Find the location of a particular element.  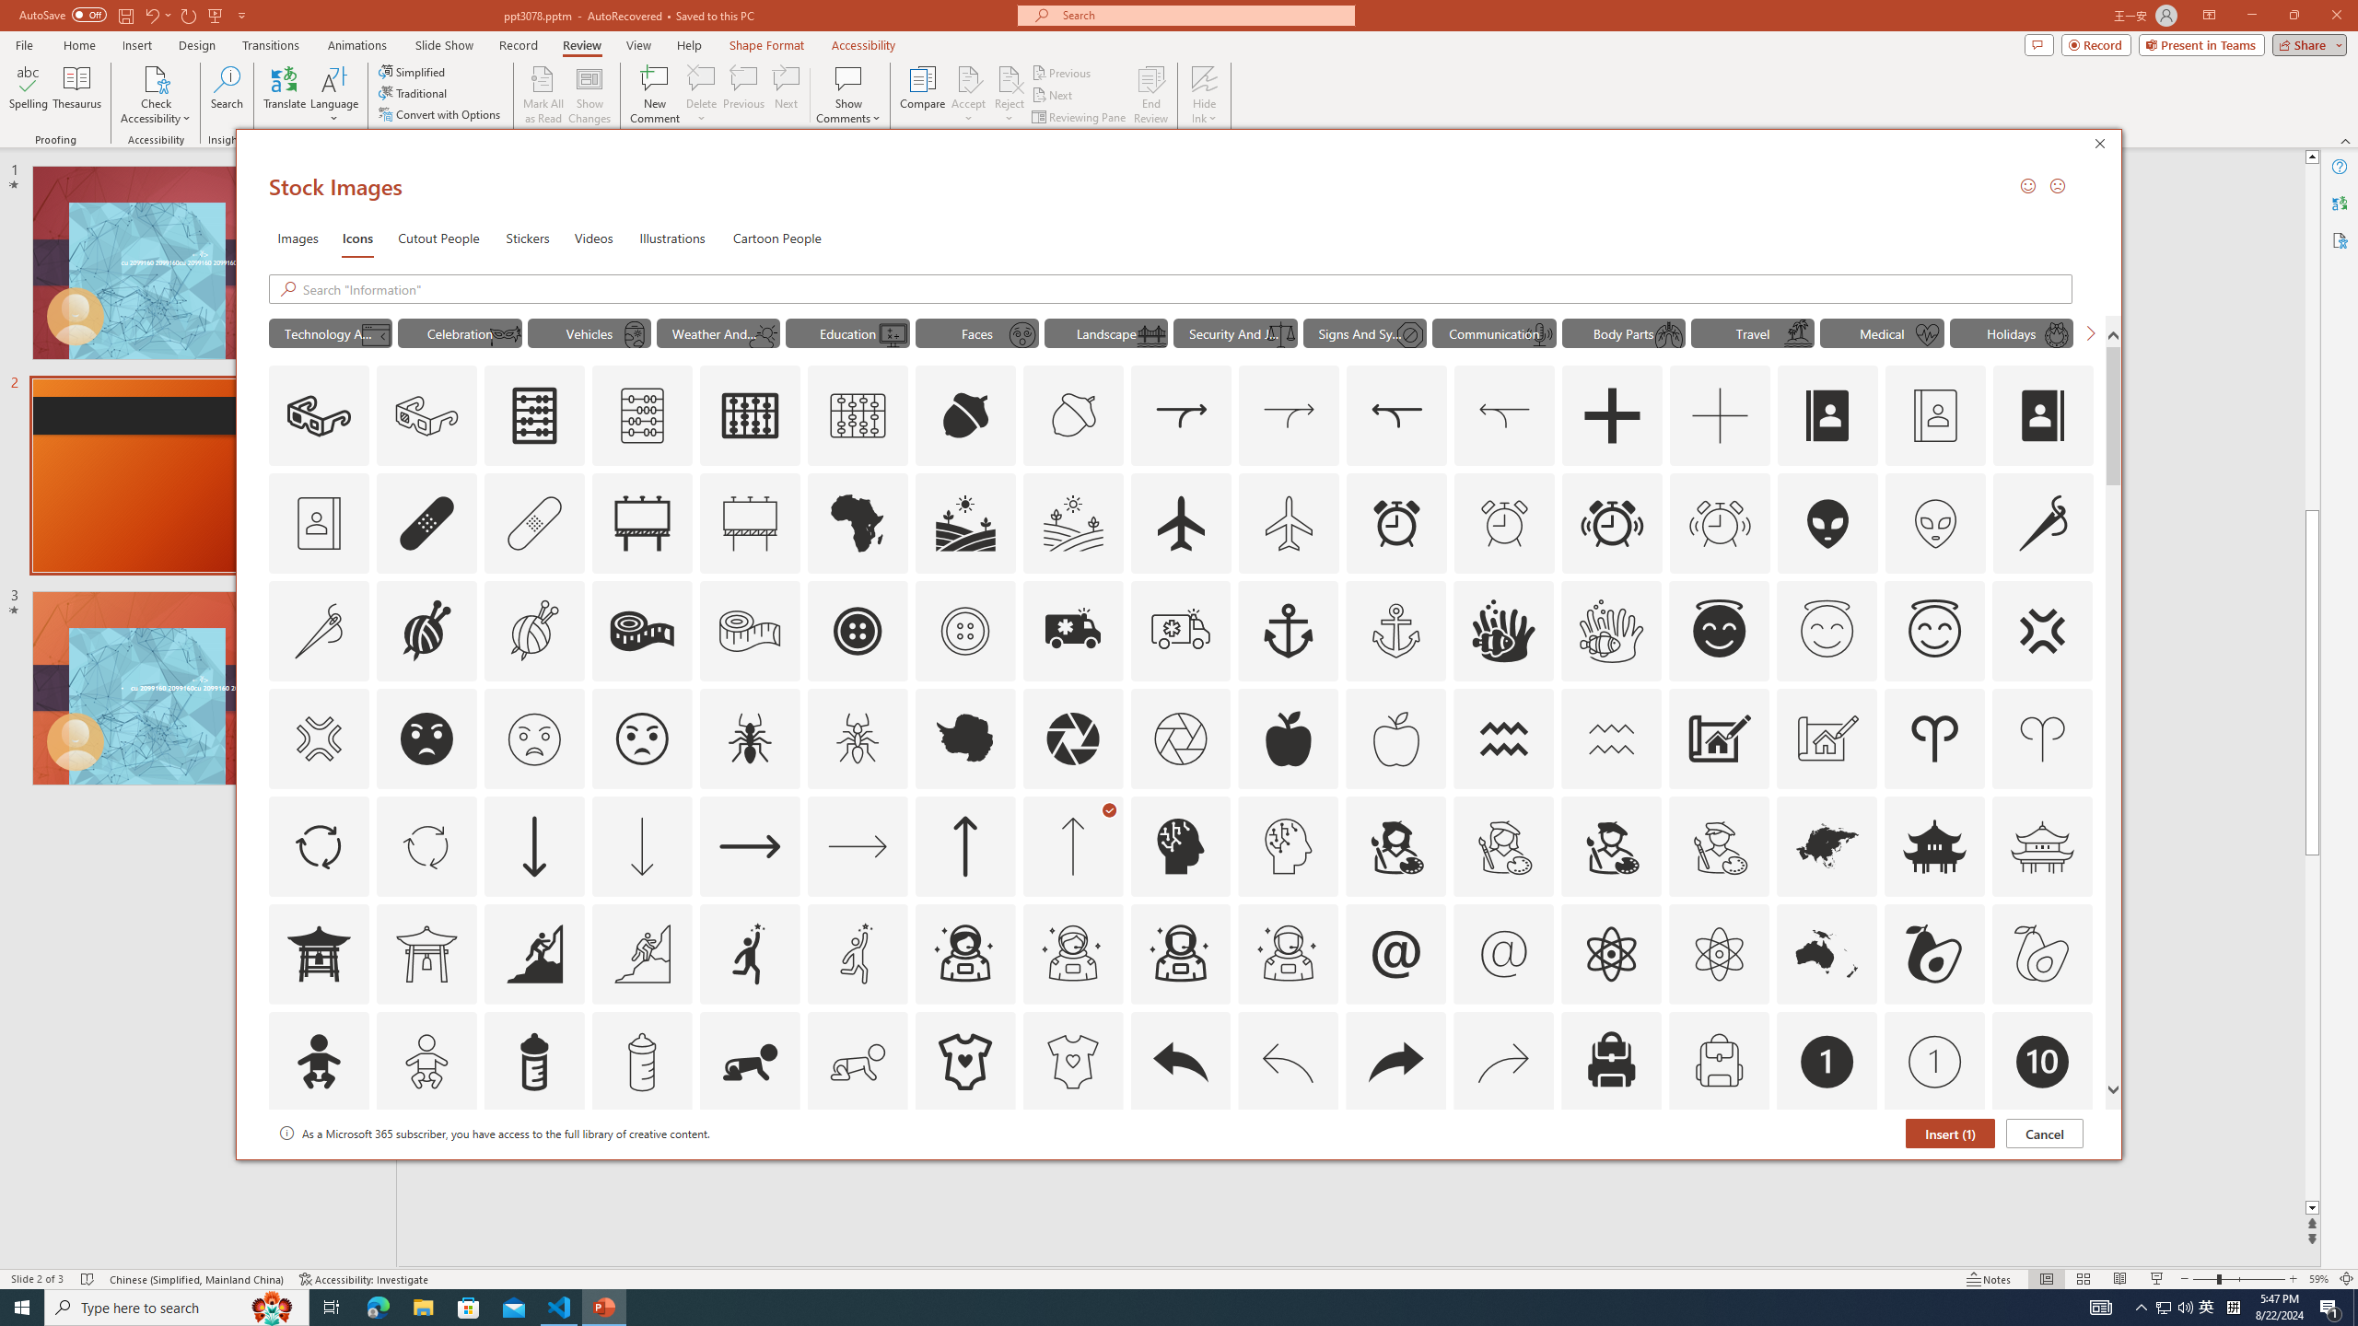

Zoom 59% is located at coordinates (2318, 1279).